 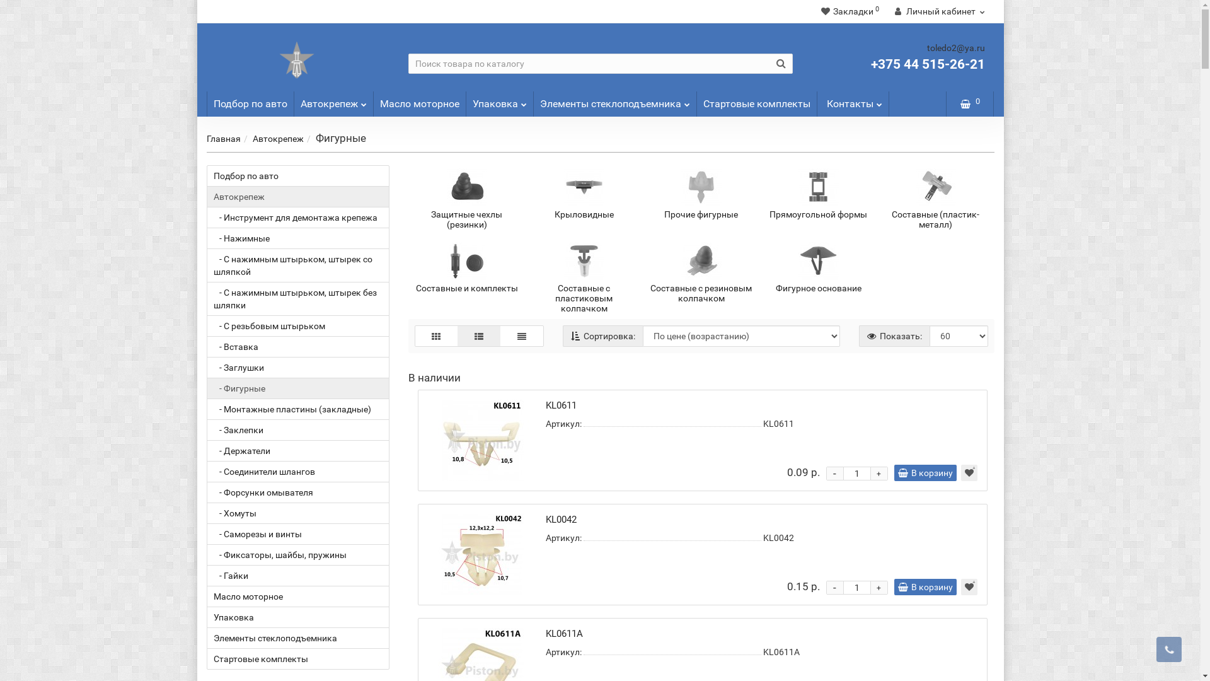 What do you see at coordinates (561, 520) in the screenshot?
I see `KL0042` at bounding box center [561, 520].